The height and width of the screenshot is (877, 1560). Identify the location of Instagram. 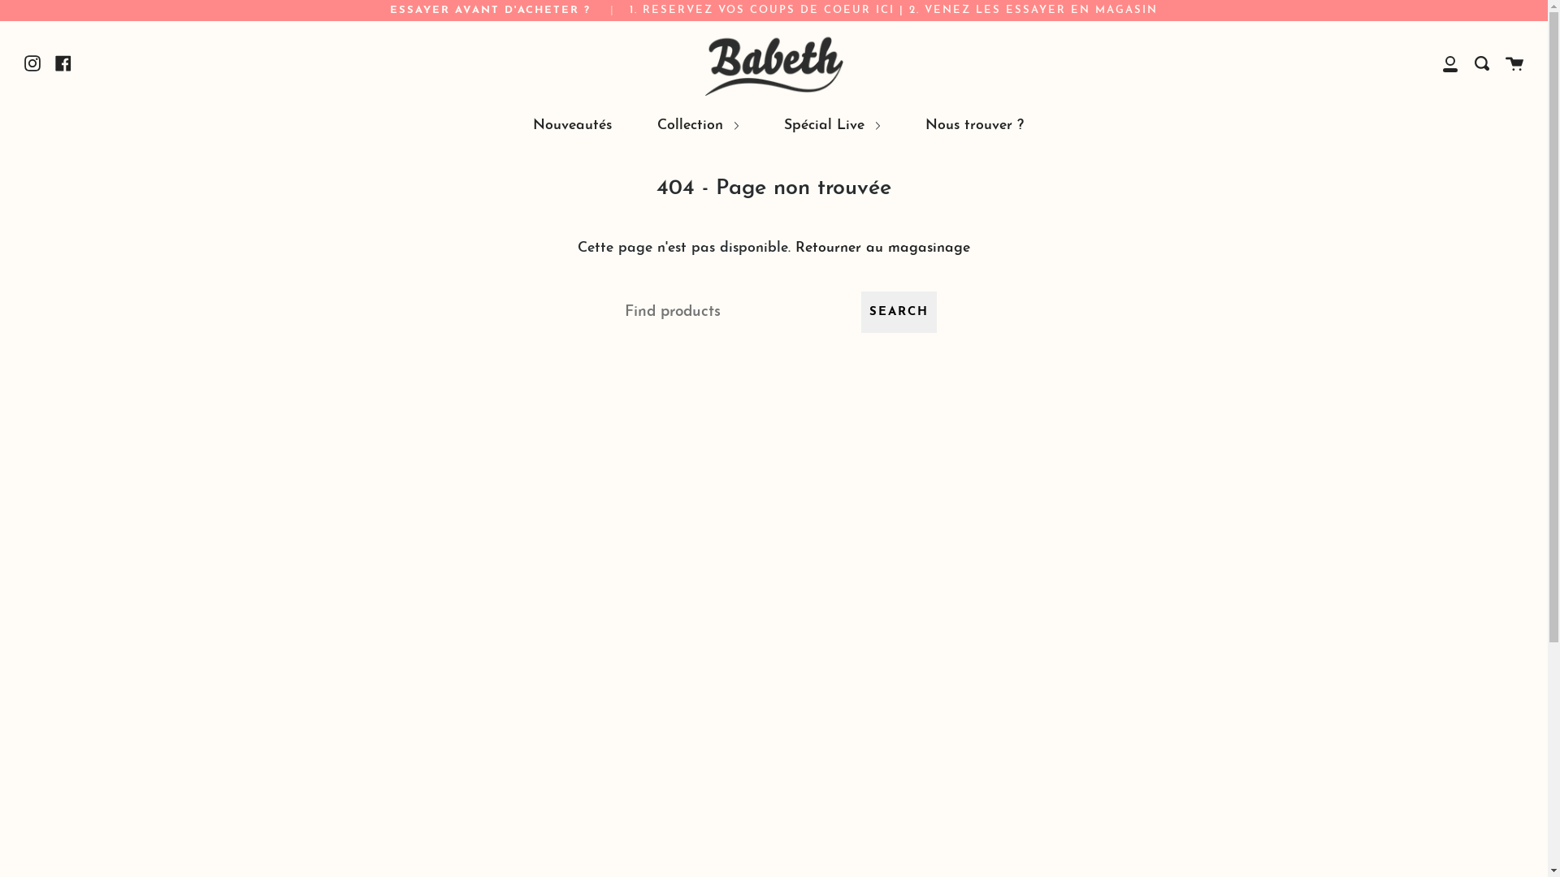
(32, 63).